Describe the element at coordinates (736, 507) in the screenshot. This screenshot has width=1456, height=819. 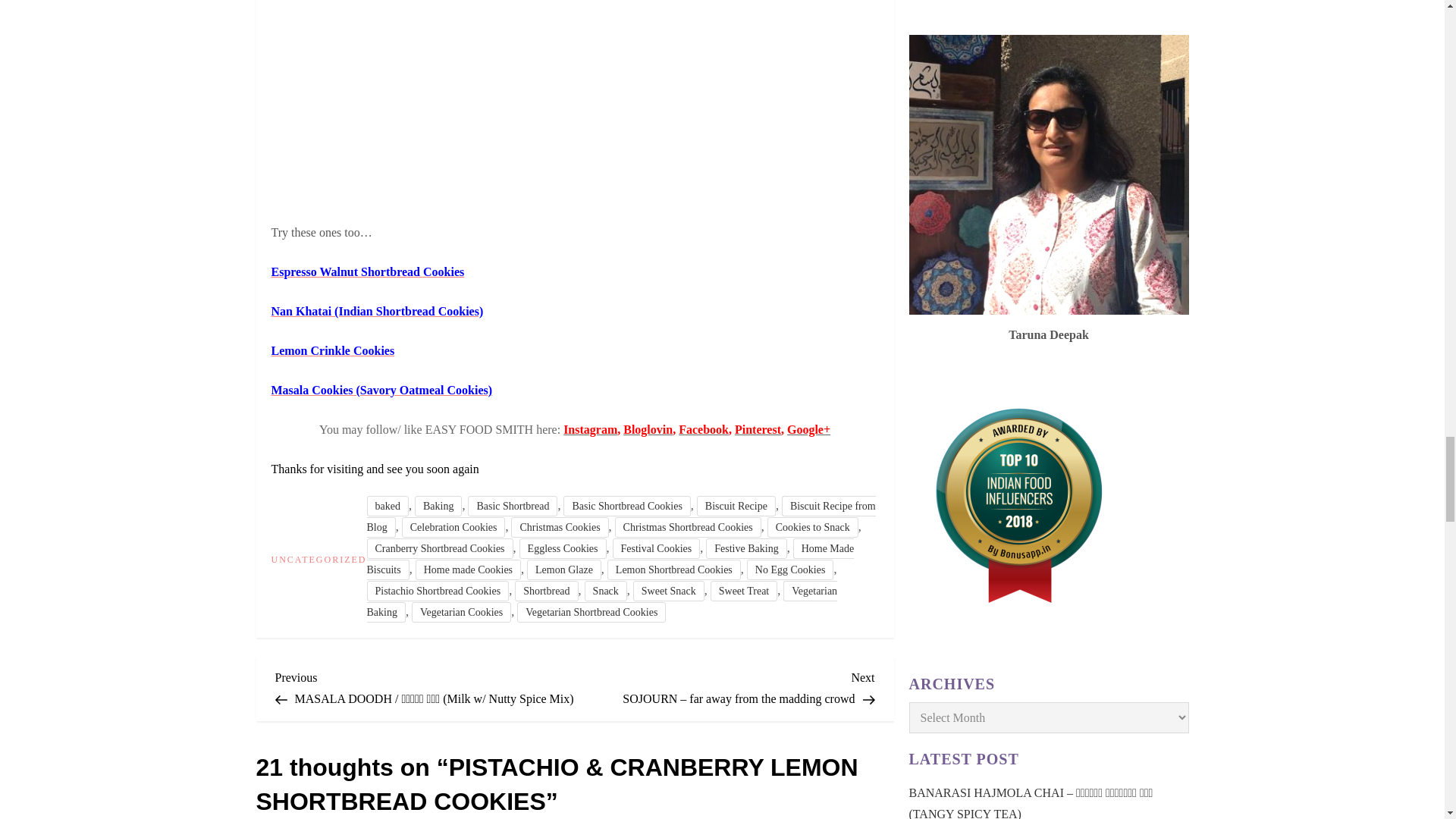
I see `Biscuit Recipe` at that location.